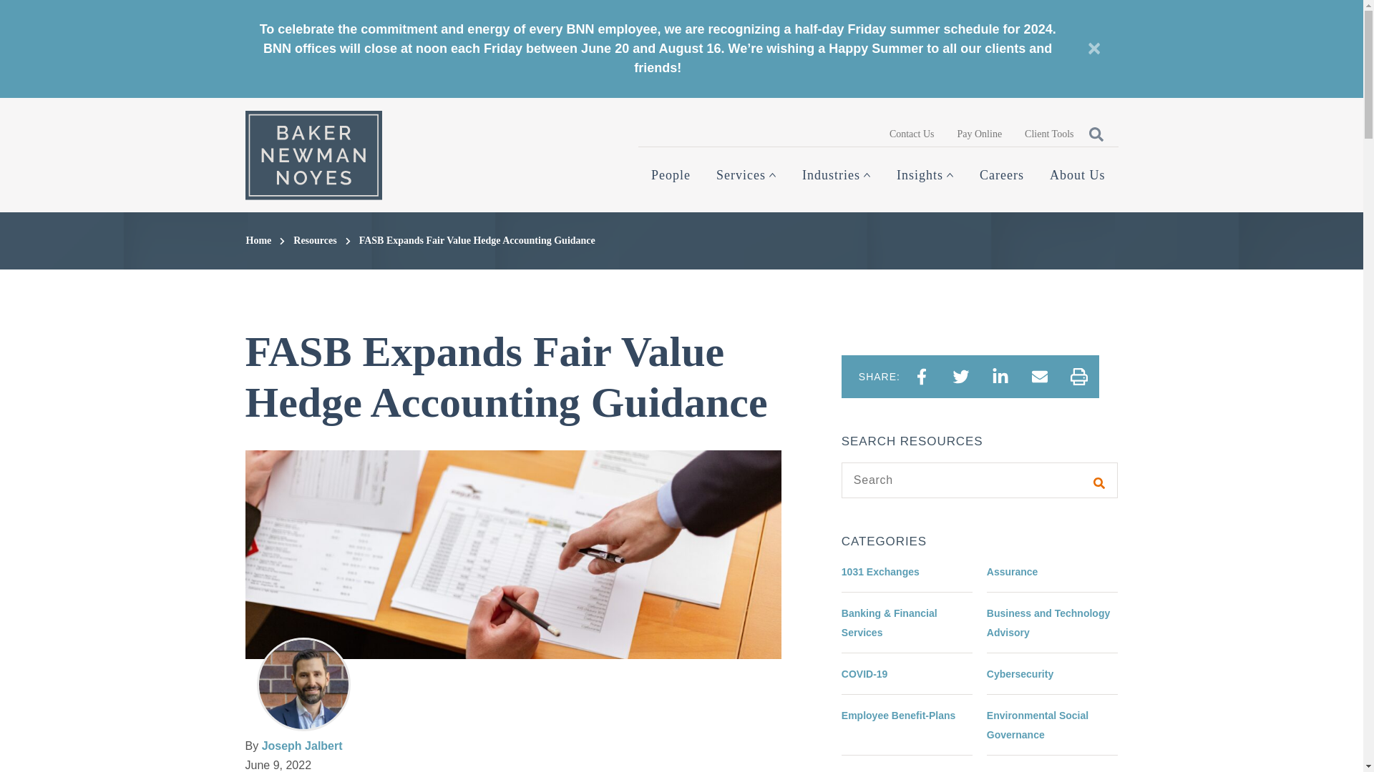 This screenshot has height=772, width=1374. Describe the element at coordinates (980, 133) in the screenshot. I see `Pay Online` at that location.